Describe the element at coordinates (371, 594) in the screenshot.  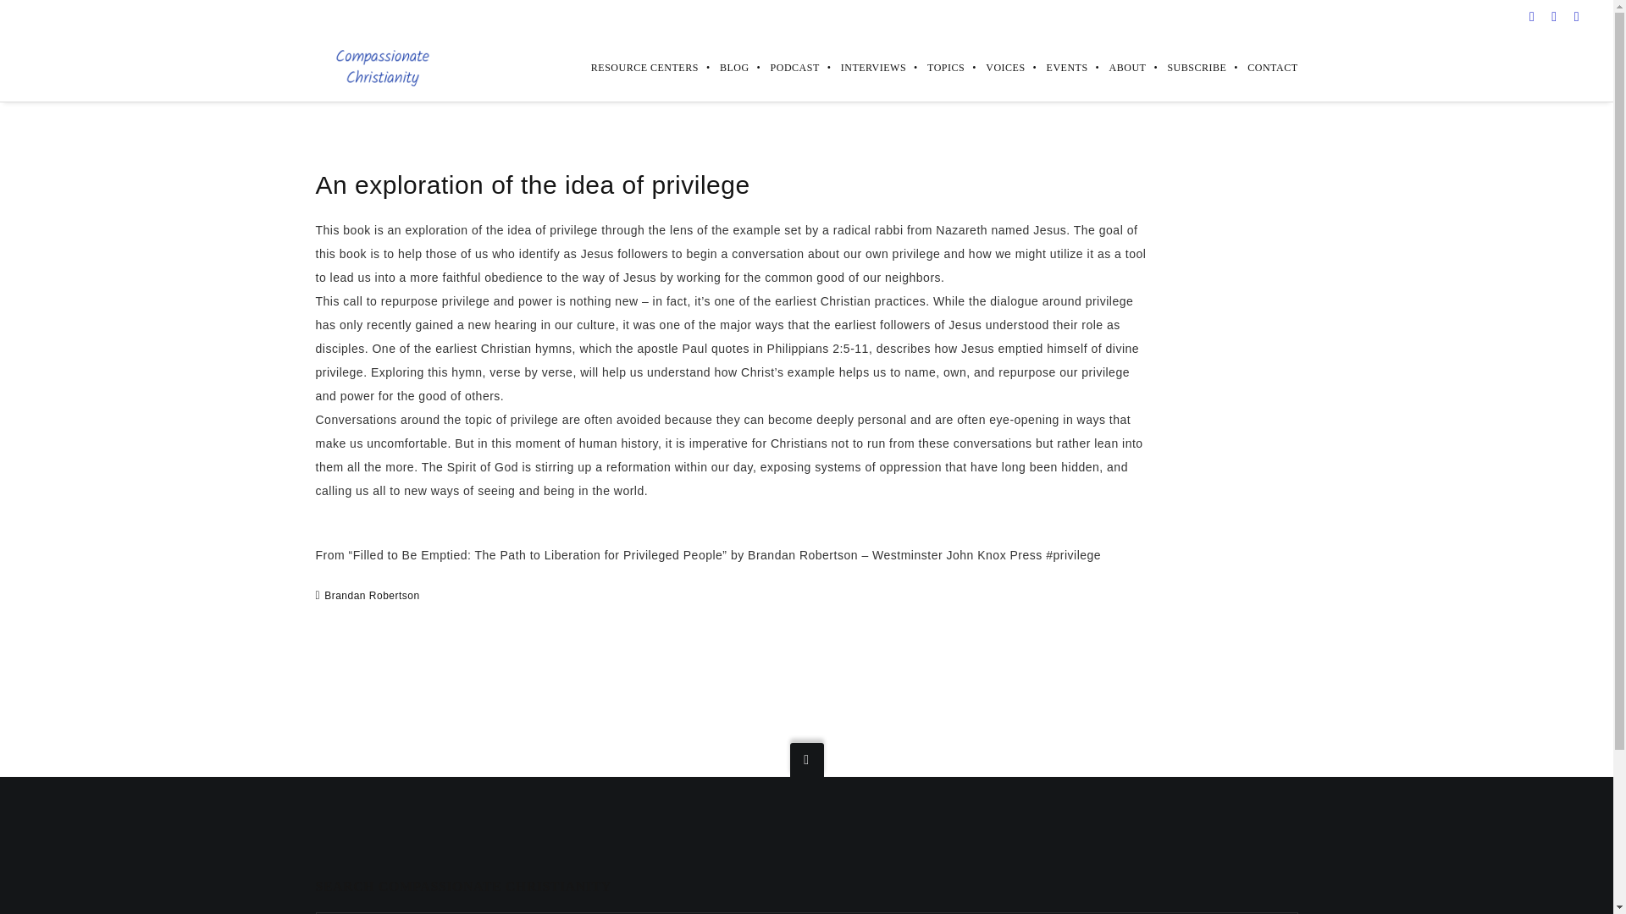
I see `Brandan Robertson` at that location.